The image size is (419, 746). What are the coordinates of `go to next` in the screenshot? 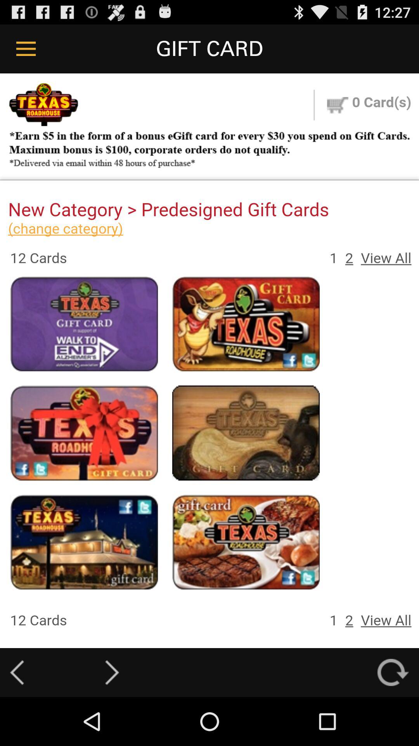 It's located at (112, 672).